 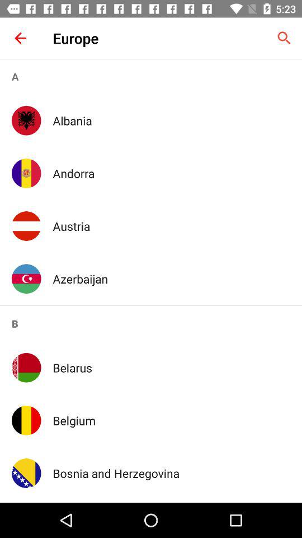 I want to click on choose the app above andorra, so click(x=171, y=120).